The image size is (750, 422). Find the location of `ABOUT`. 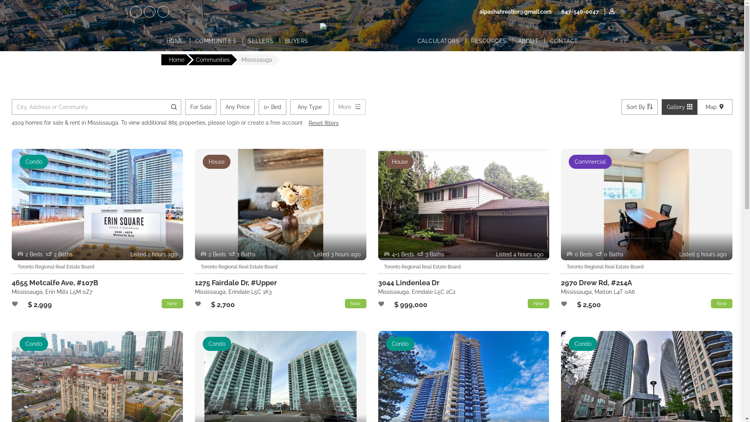

ABOUT is located at coordinates (529, 41).